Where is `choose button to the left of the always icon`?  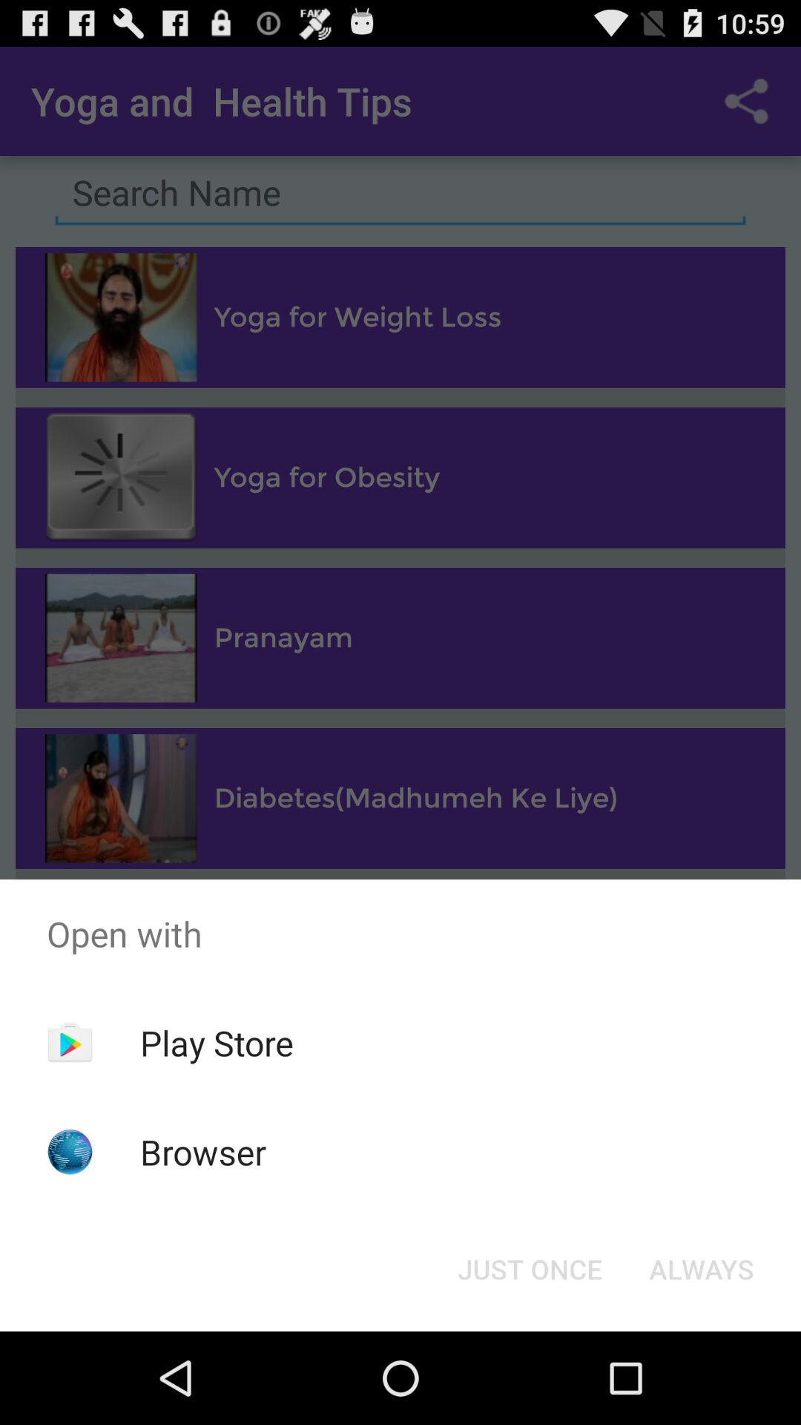 choose button to the left of the always icon is located at coordinates (530, 1269).